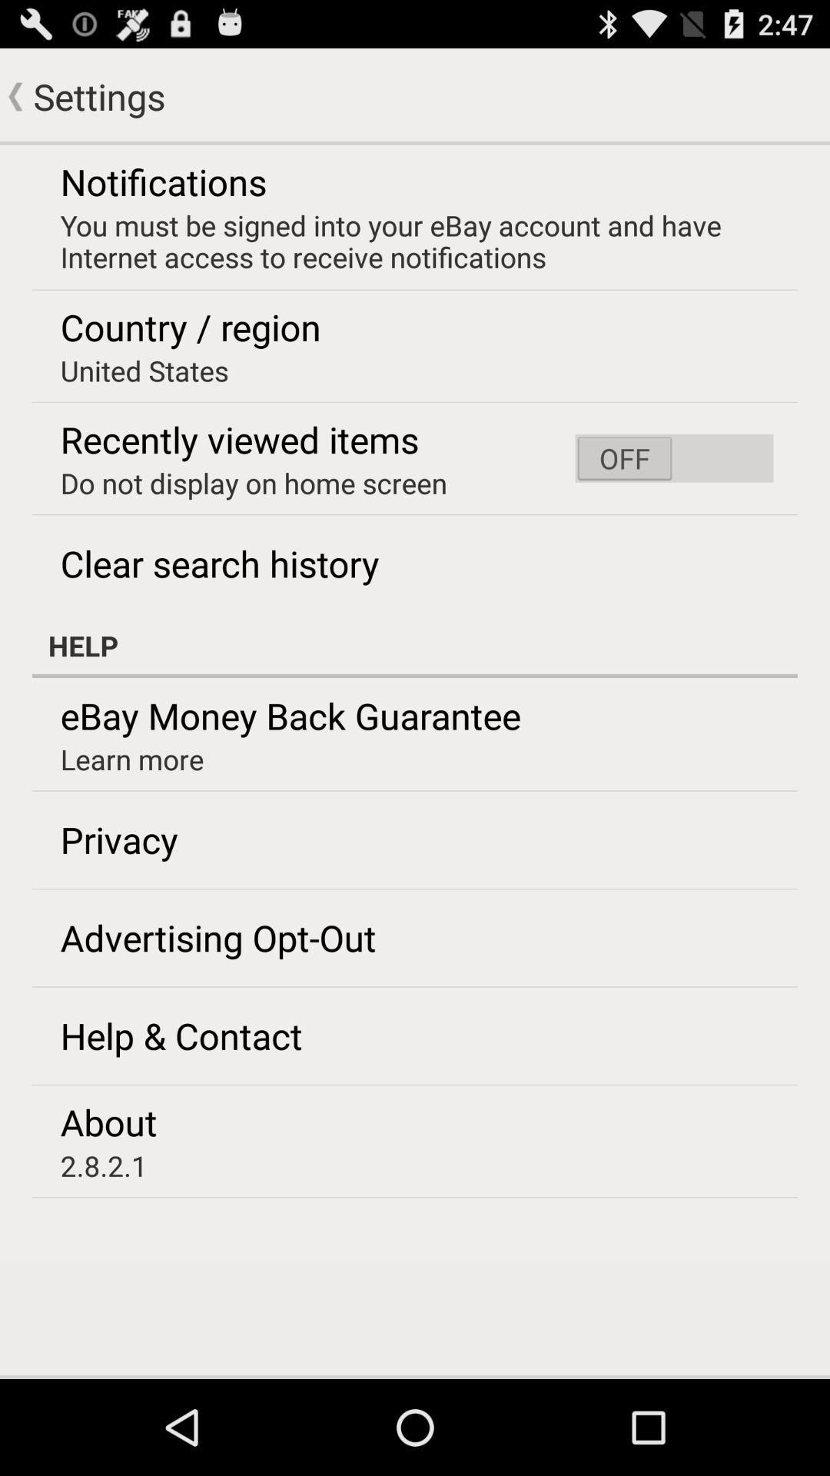  Describe the element at coordinates (254, 483) in the screenshot. I see `scroll until do not display item` at that location.